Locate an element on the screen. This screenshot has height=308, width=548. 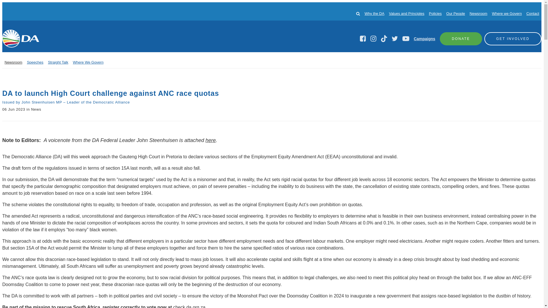
DONATE is located at coordinates (461, 38).